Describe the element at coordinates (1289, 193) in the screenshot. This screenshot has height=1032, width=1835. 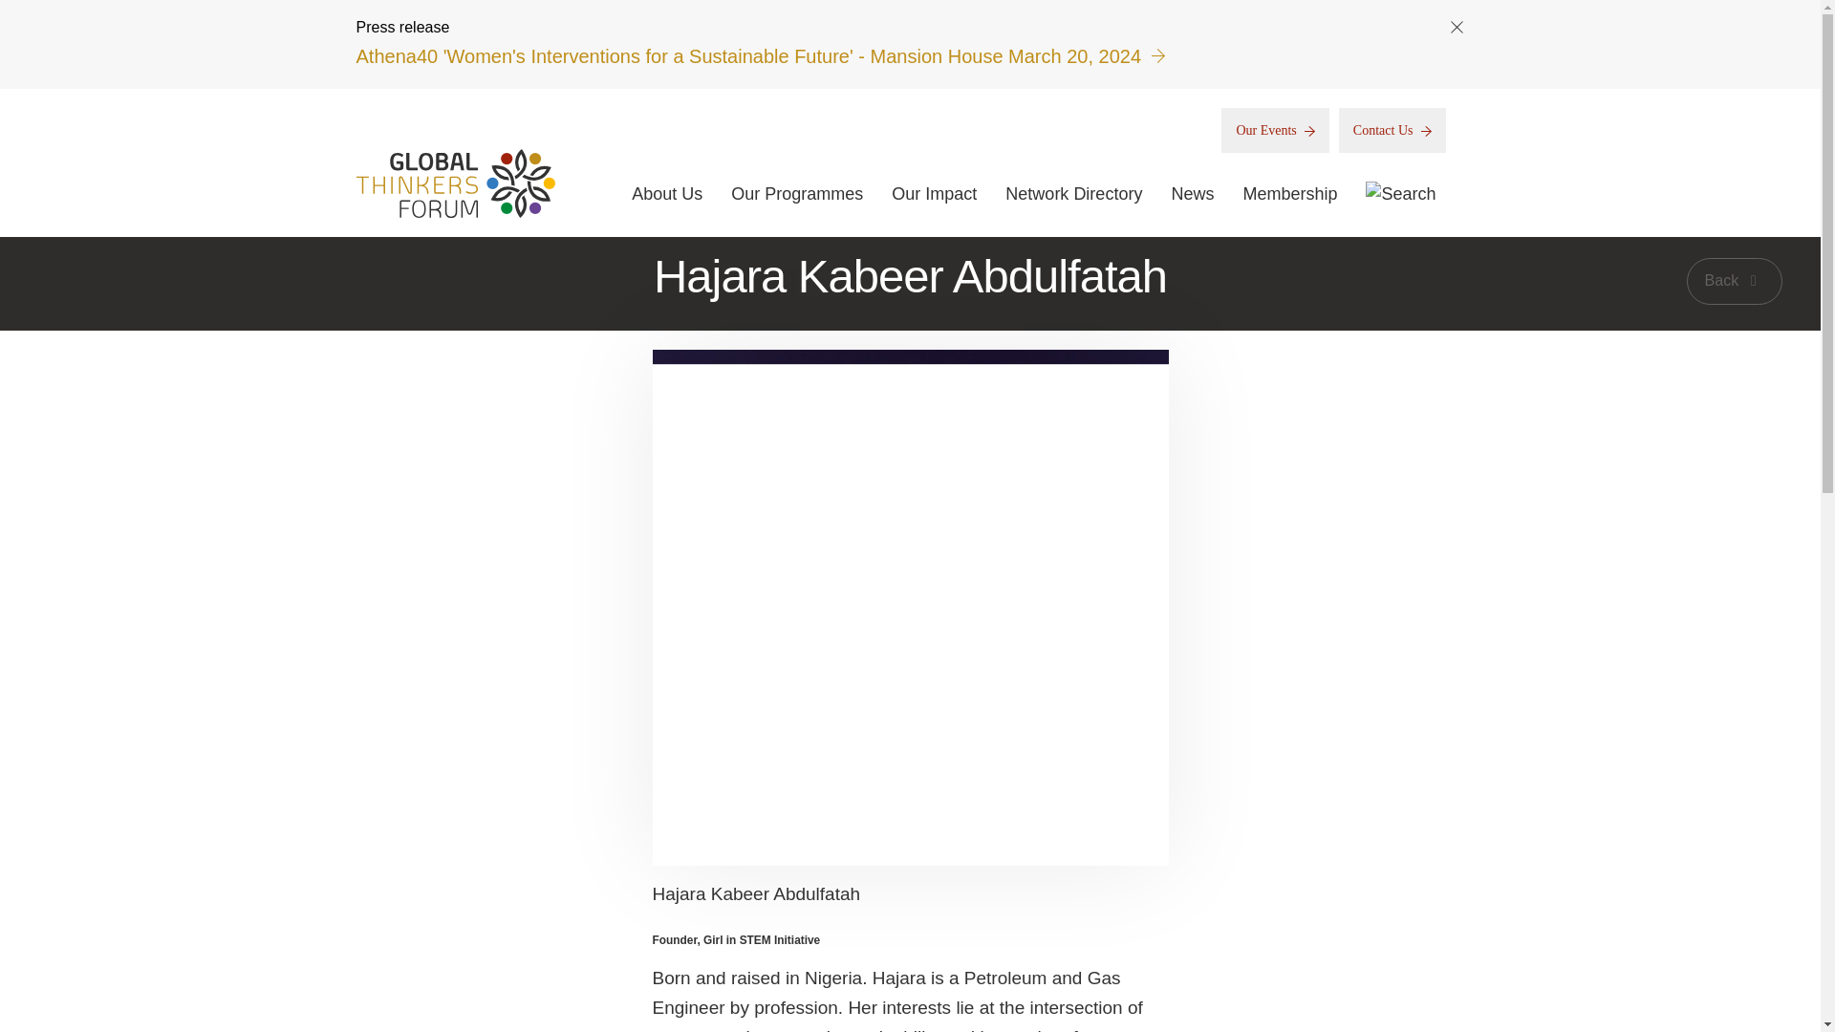
I see `Membership` at that location.